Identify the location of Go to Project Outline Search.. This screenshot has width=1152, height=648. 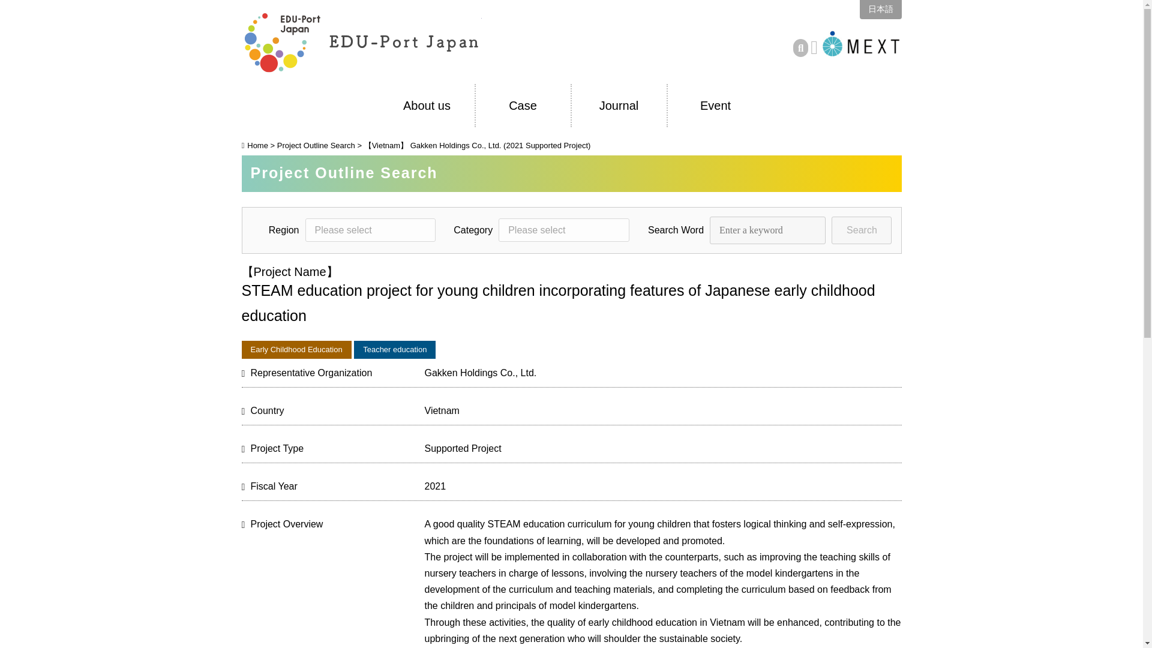
(316, 145).